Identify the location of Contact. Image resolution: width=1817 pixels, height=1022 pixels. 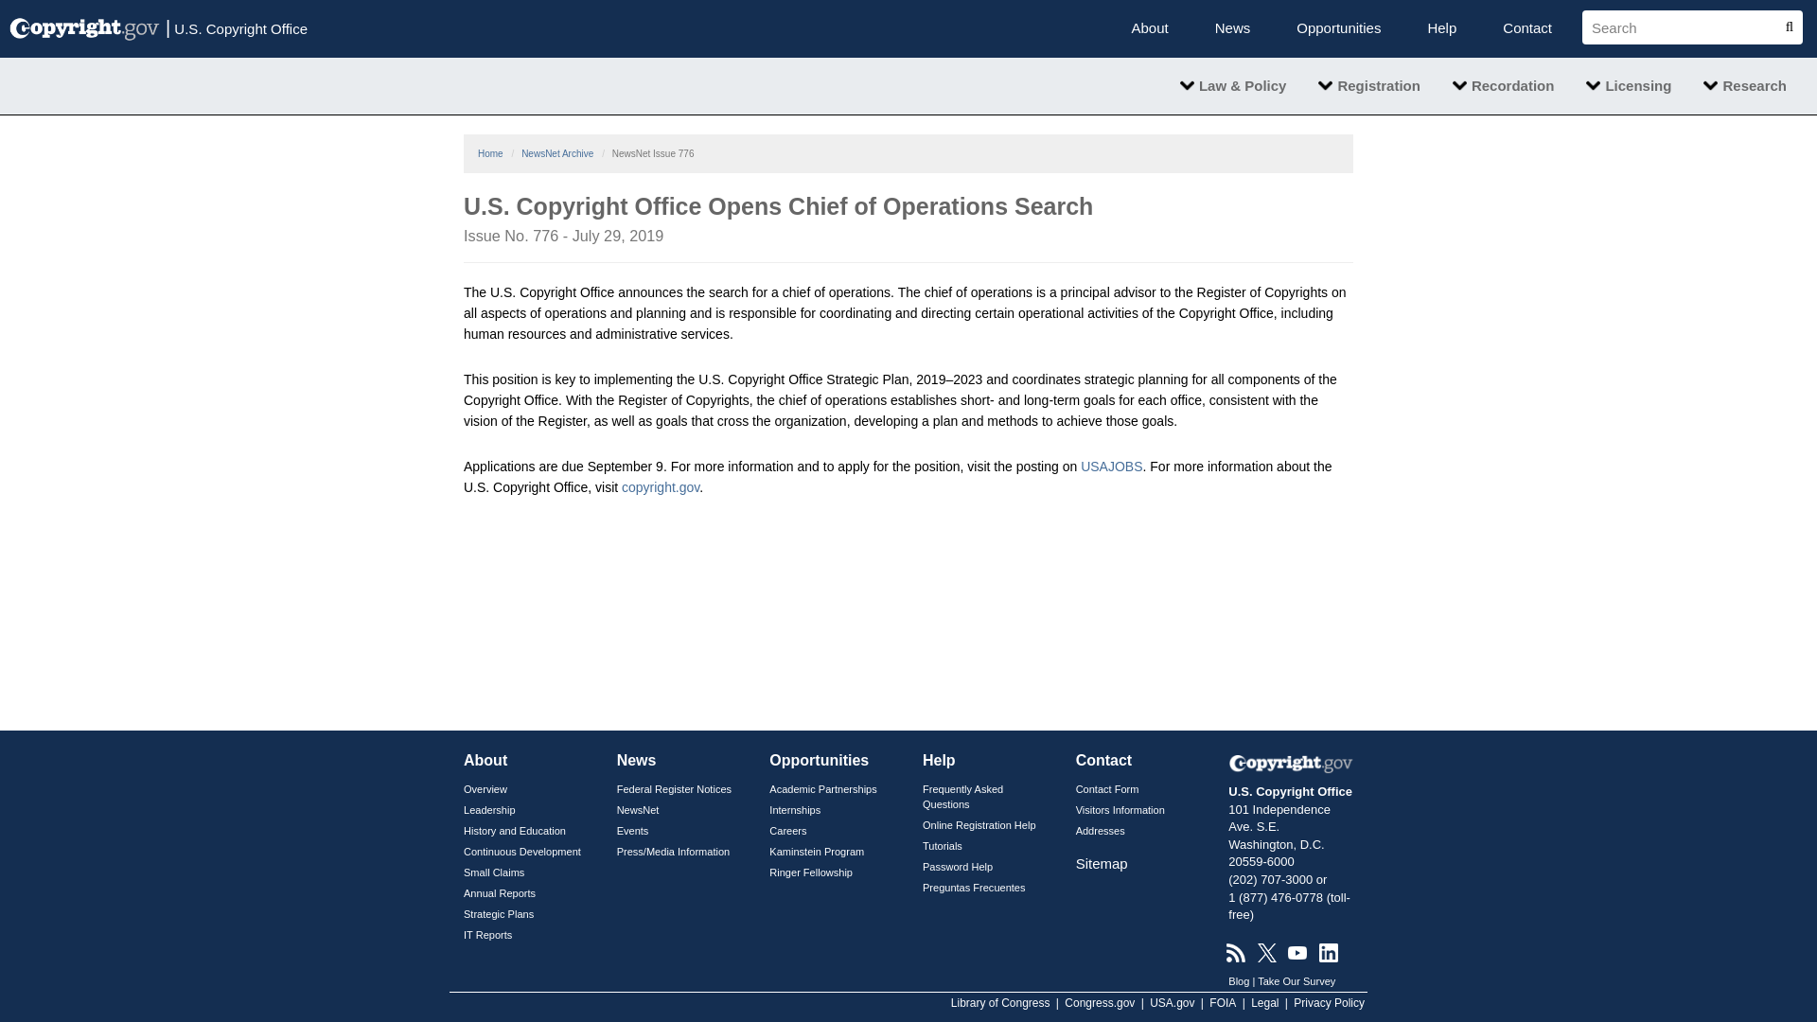
(1526, 28).